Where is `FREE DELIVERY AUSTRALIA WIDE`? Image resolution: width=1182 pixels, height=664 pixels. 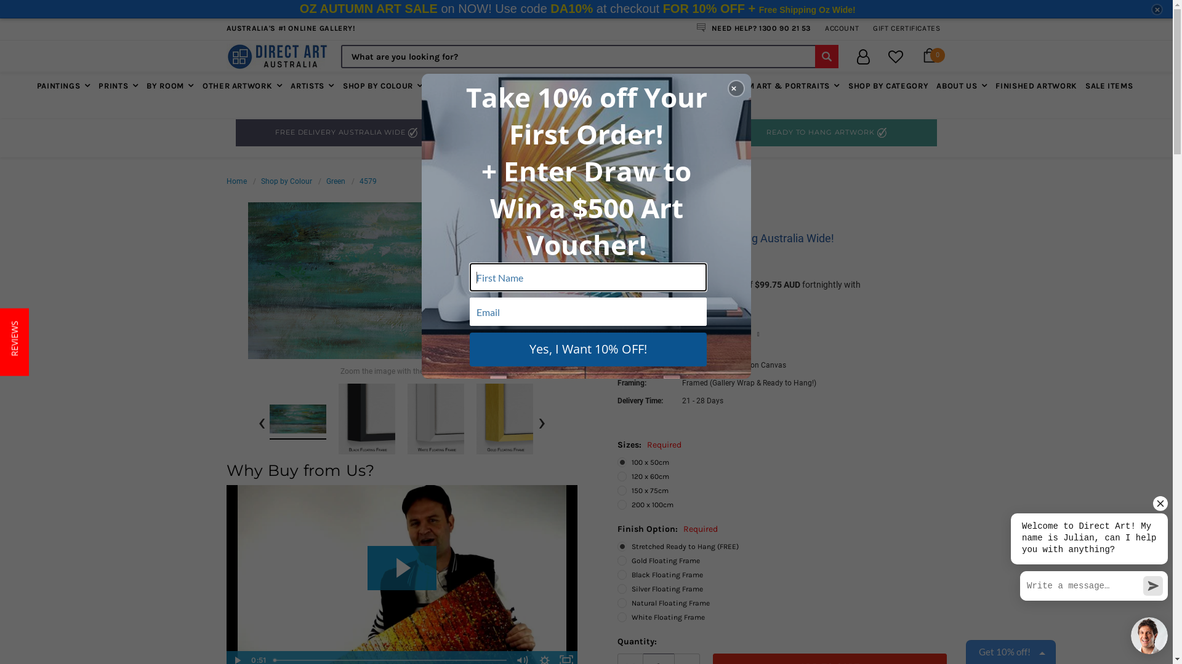 FREE DELIVERY AUSTRALIA WIDE is located at coordinates (346, 133).